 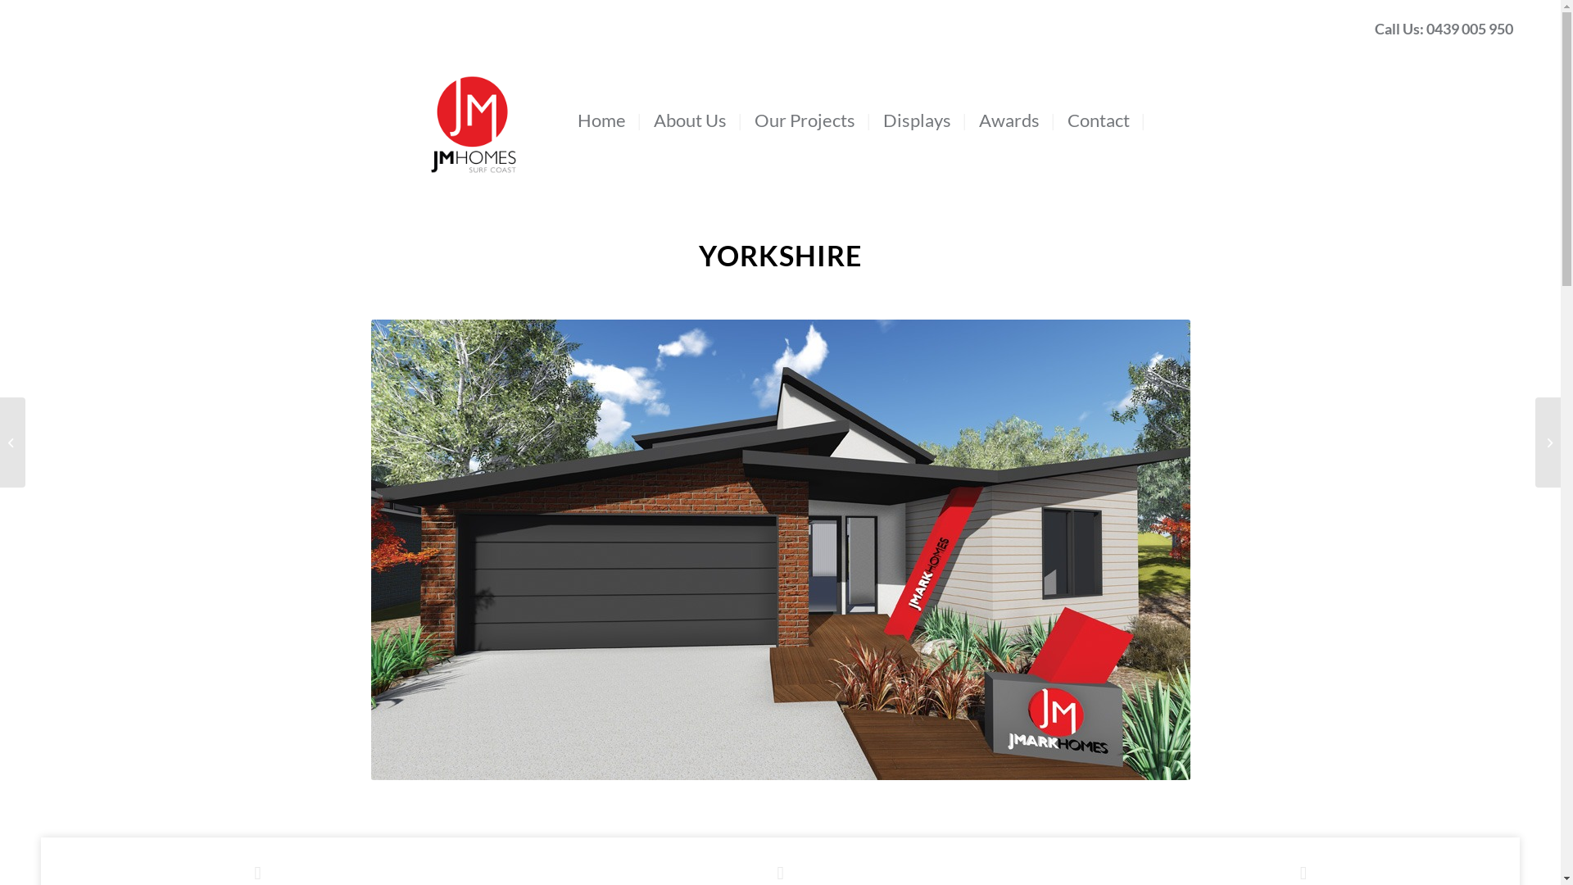 I want to click on About Us, so click(x=693, y=120).